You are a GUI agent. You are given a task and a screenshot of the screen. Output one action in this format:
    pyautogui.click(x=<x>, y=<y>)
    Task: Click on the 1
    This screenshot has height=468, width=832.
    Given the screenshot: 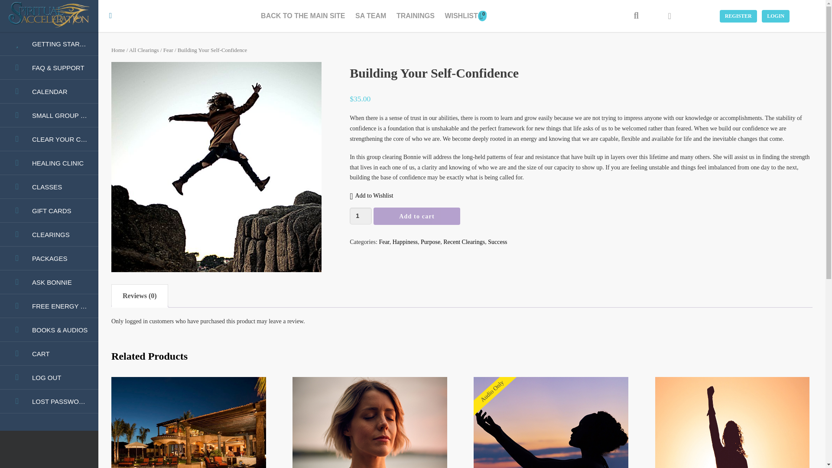 What is the action you would take?
    pyautogui.click(x=361, y=216)
    